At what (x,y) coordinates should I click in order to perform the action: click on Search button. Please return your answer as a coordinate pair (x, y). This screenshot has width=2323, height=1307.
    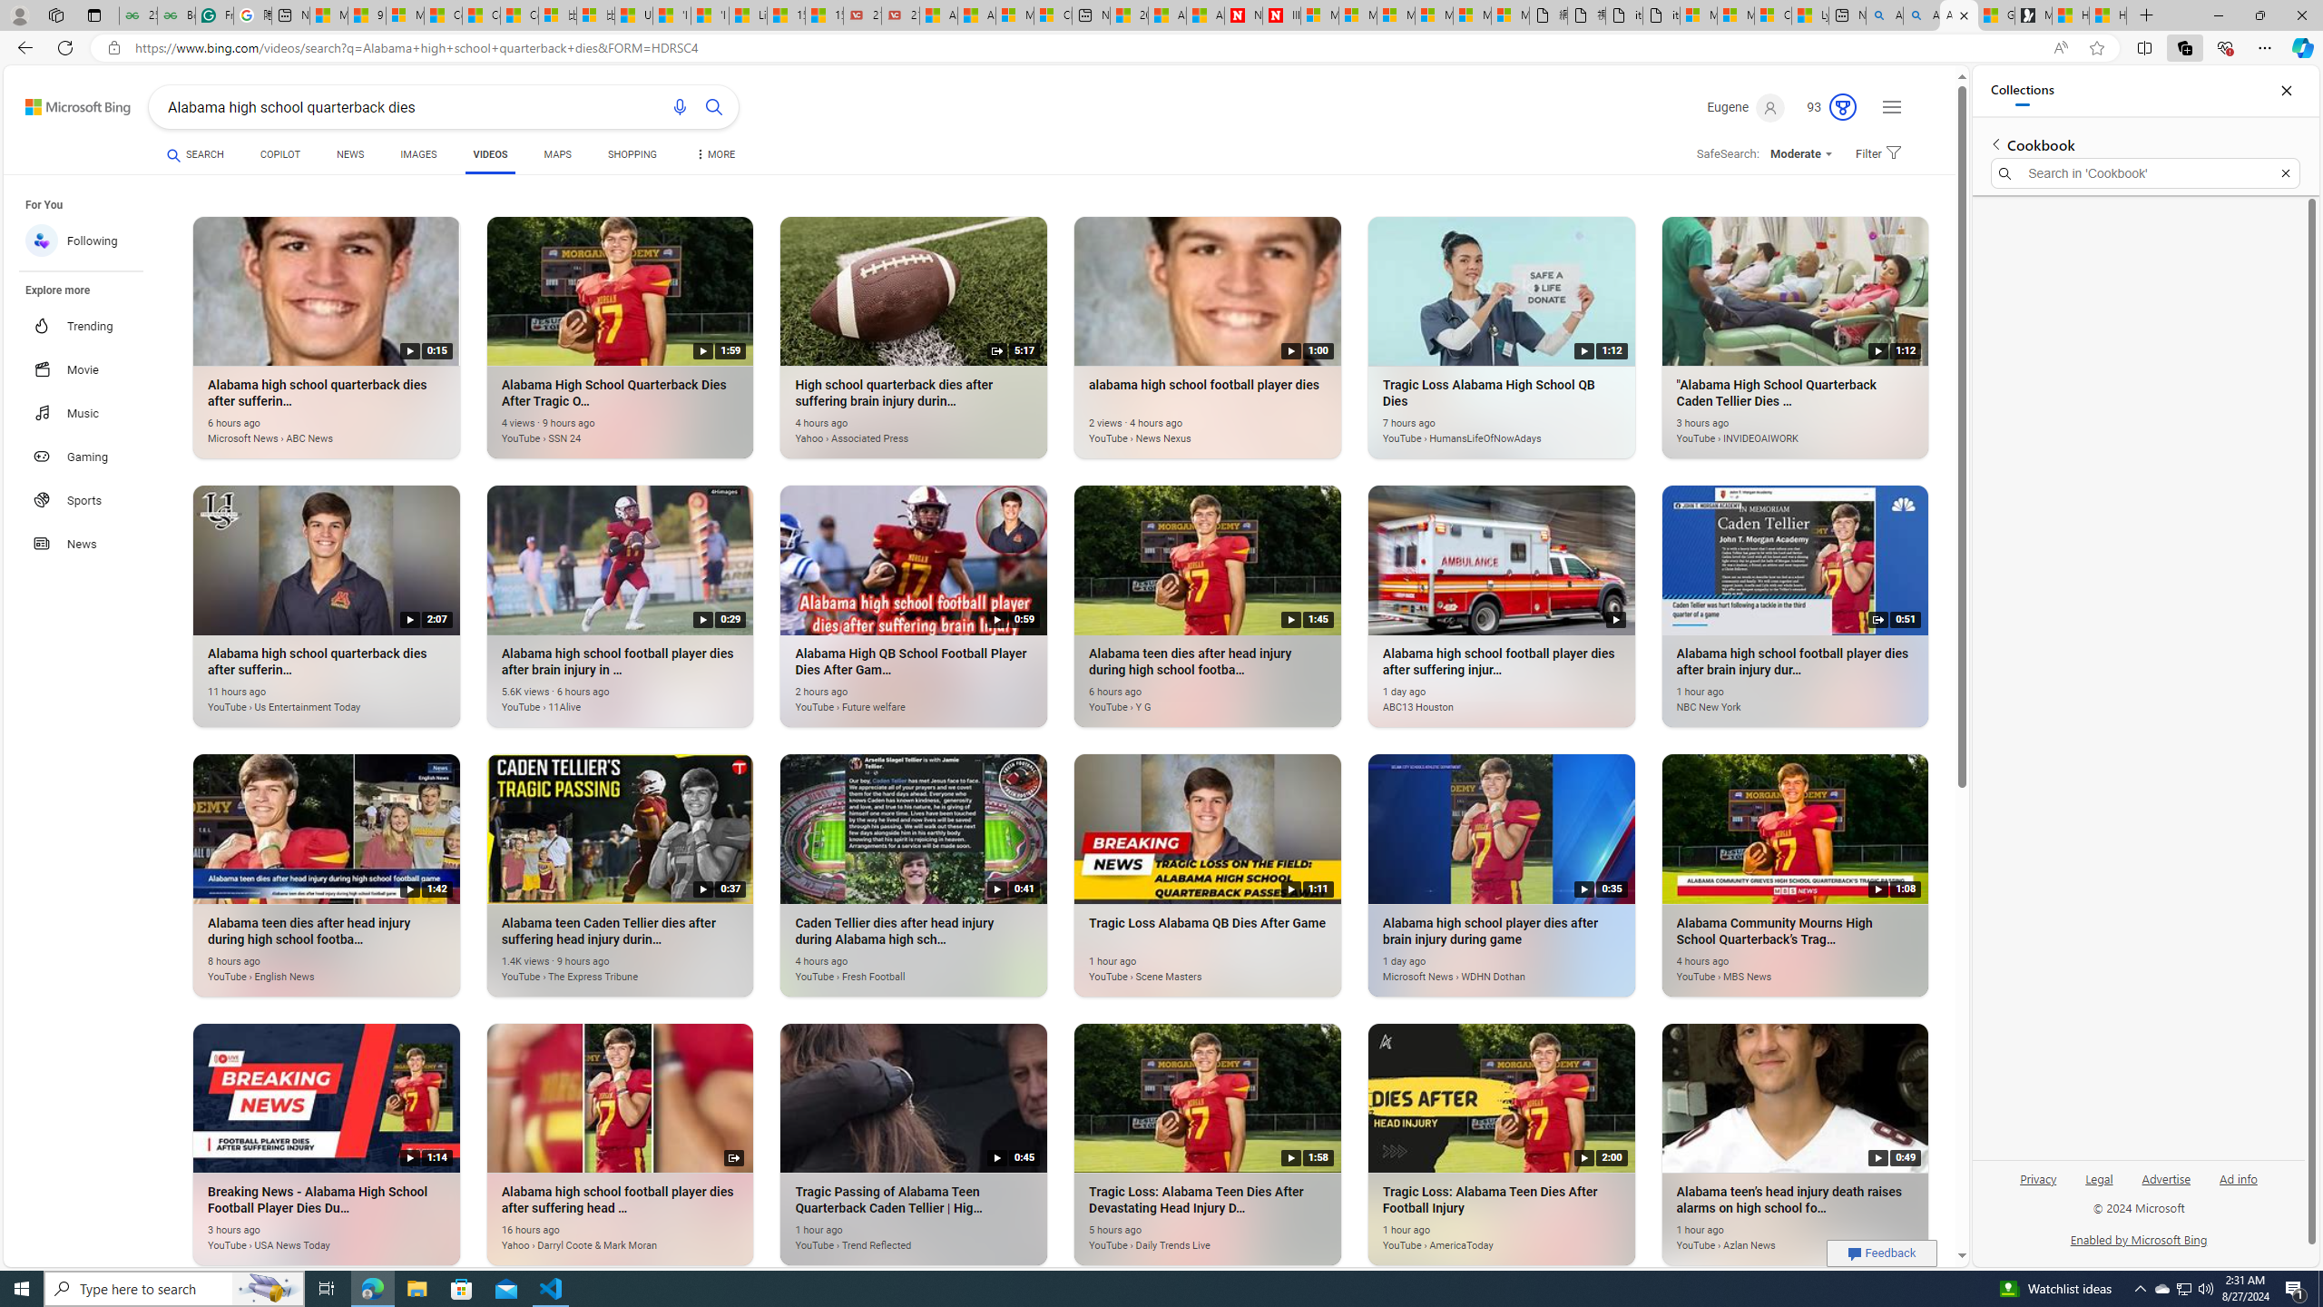
    Looking at the image, I should click on (714, 107).